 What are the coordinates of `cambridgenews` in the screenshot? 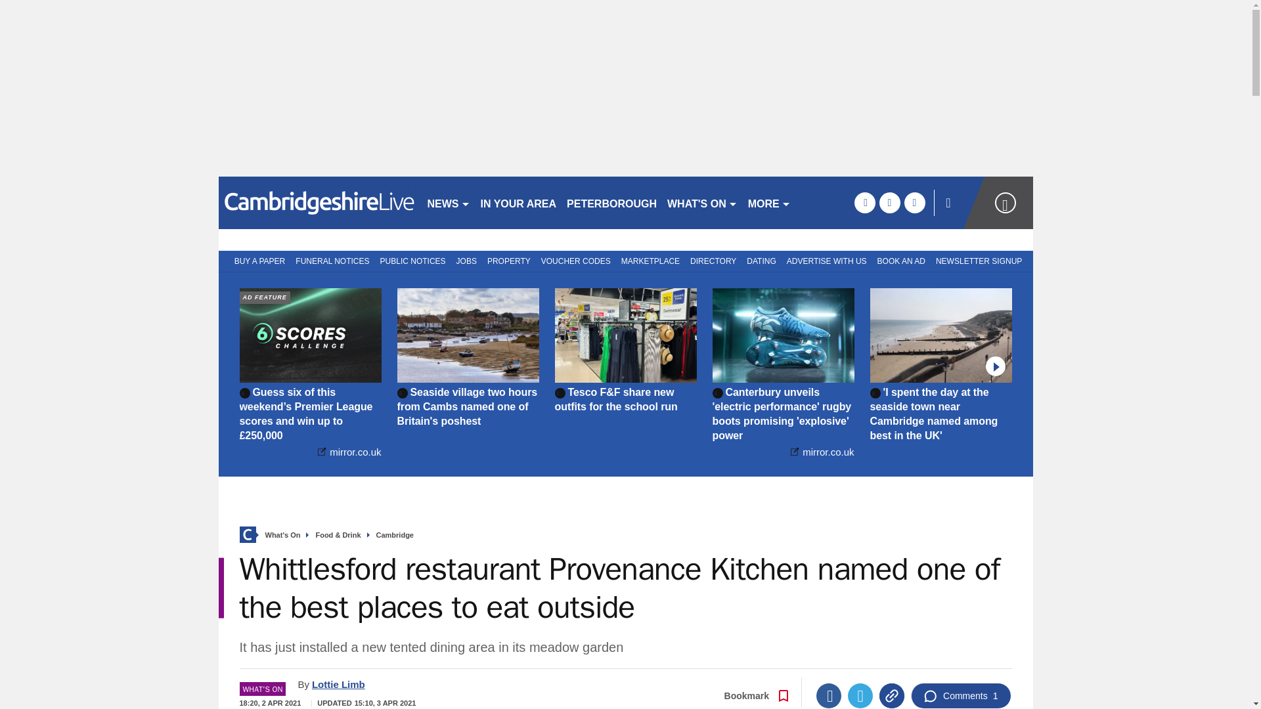 It's located at (317, 202).